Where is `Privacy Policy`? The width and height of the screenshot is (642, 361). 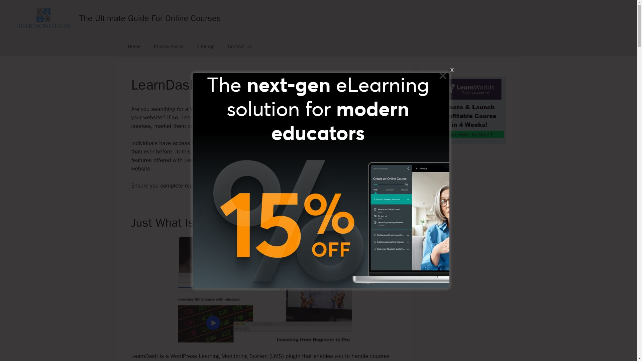
Privacy Policy is located at coordinates (169, 46).